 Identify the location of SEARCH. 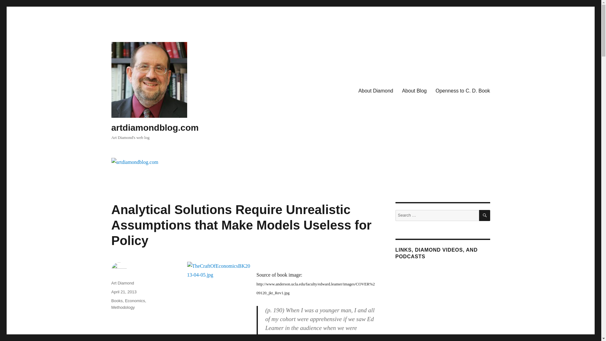
(485, 215).